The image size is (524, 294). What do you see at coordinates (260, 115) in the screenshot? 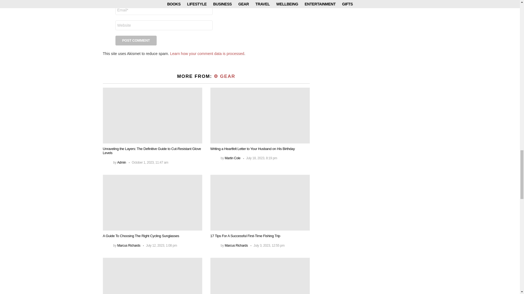
I see `Writing a Heartfelt Letter to Your Husband on His Birthday` at bounding box center [260, 115].